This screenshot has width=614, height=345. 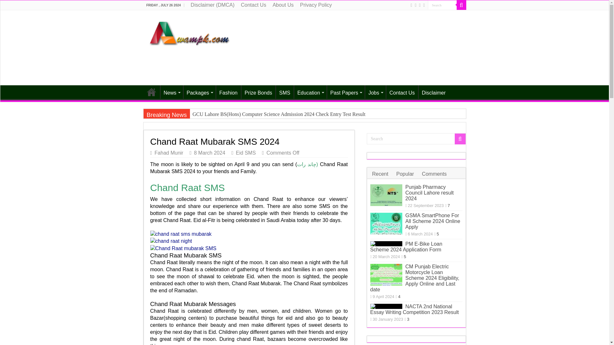 I want to click on Prize Bonds, so click(x=258, y=92).